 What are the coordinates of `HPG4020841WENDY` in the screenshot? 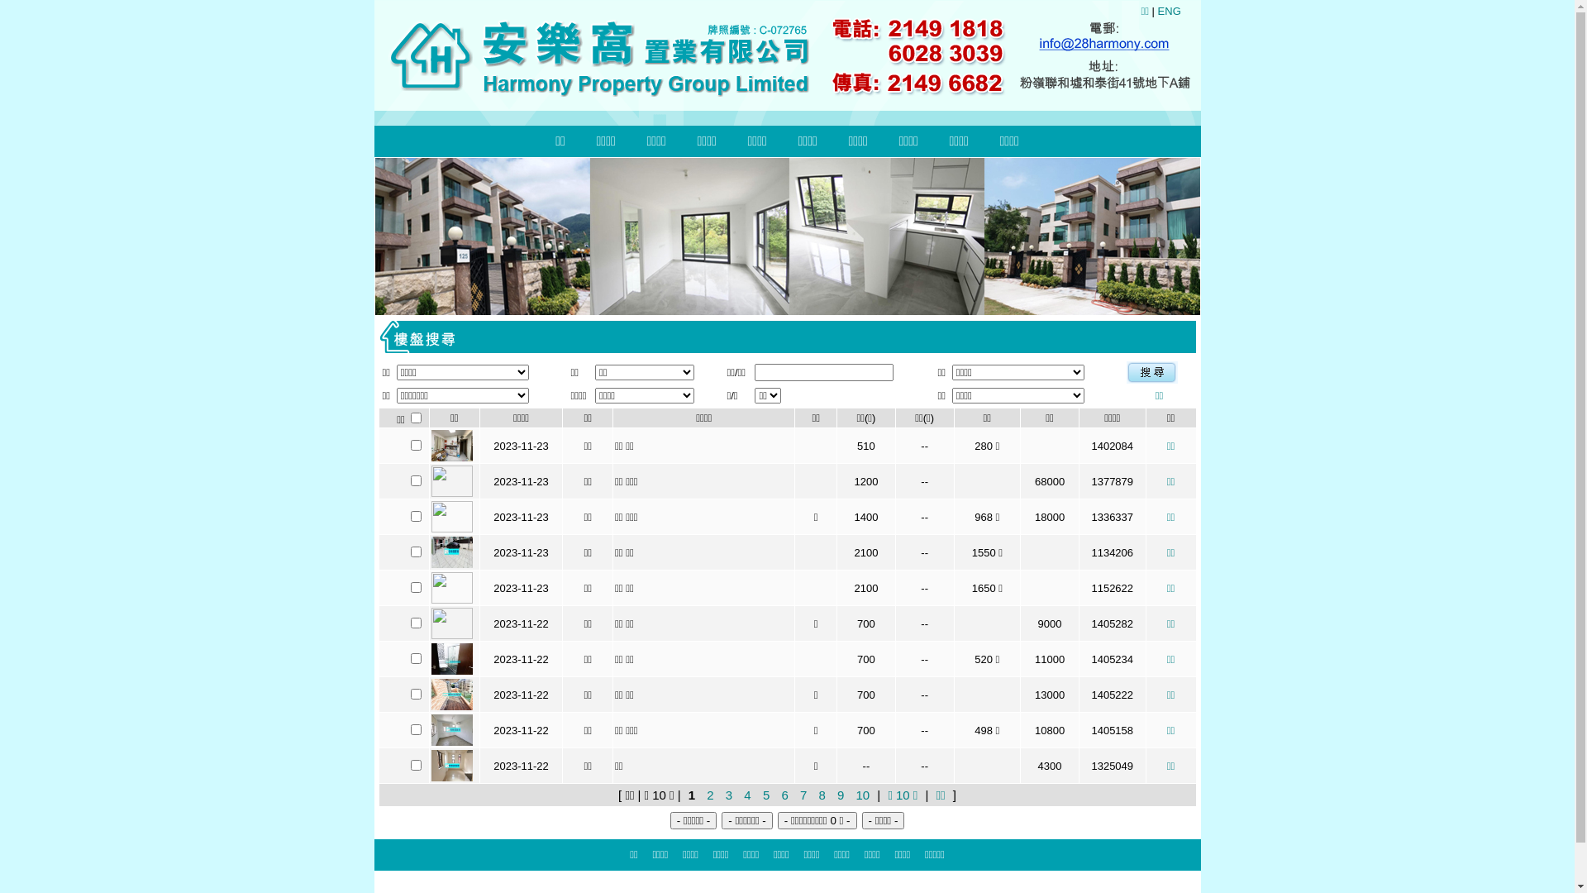 It's located at (417, 445).